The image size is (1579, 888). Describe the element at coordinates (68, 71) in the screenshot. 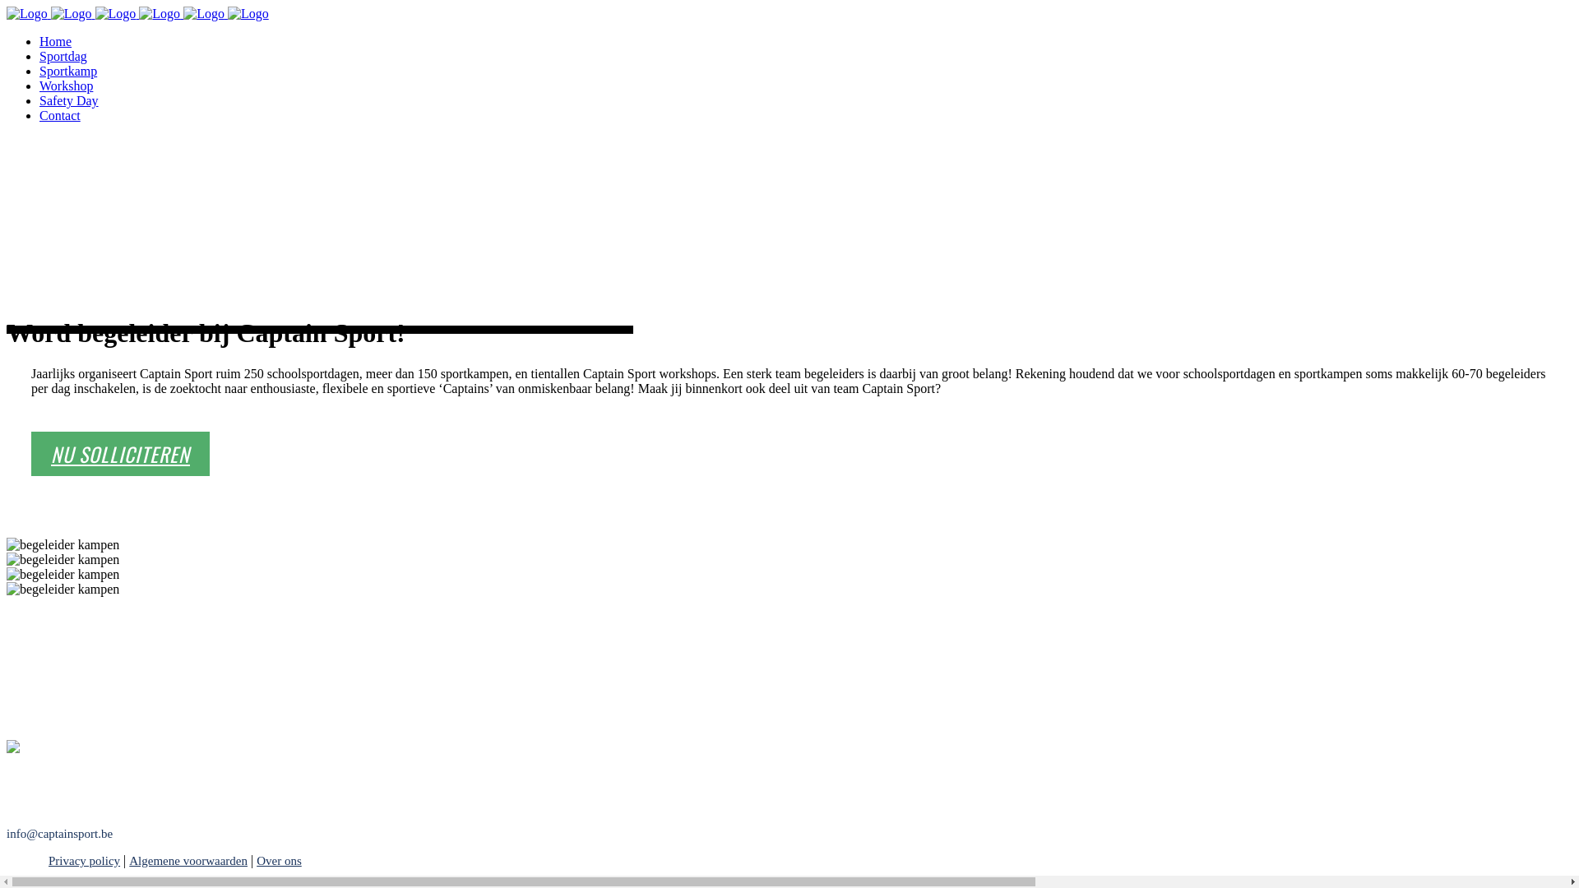

I see `Sportkamp` at that location.